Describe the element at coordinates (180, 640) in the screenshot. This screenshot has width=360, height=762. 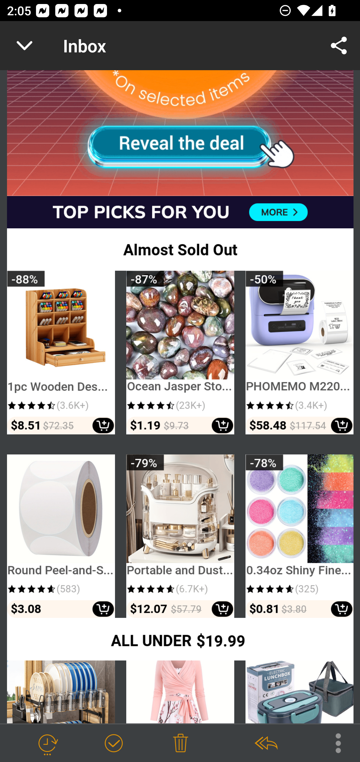
I see `  ` at that location.